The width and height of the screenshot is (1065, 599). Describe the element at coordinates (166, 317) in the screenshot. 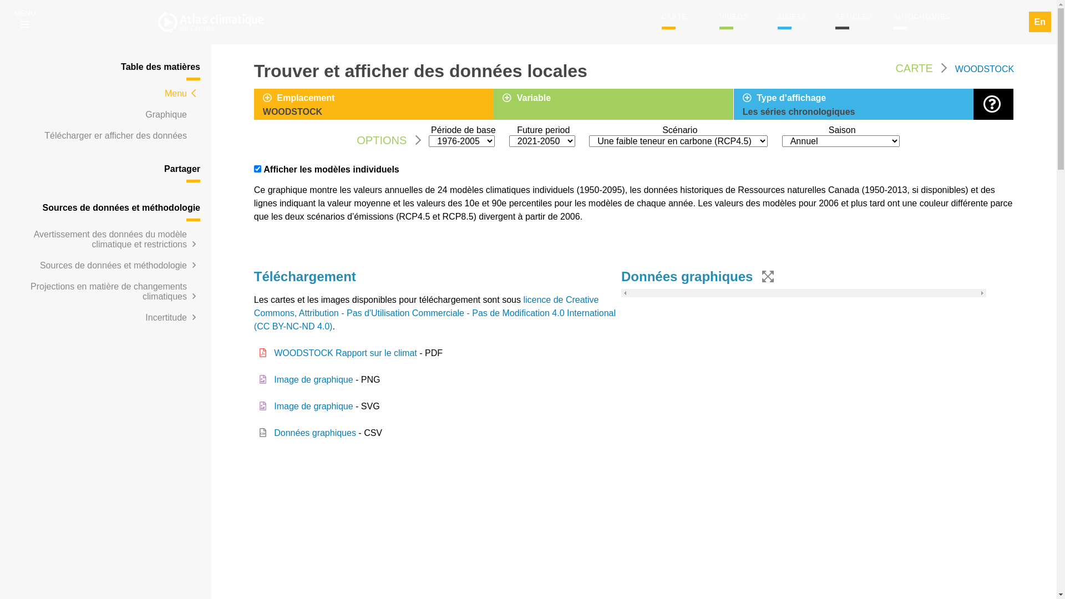

I see `Incertitude` at that location.